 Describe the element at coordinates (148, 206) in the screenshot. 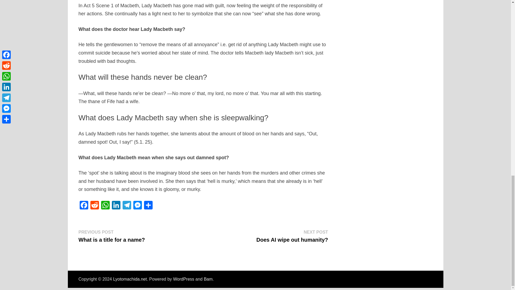

I see `Share` at that location.